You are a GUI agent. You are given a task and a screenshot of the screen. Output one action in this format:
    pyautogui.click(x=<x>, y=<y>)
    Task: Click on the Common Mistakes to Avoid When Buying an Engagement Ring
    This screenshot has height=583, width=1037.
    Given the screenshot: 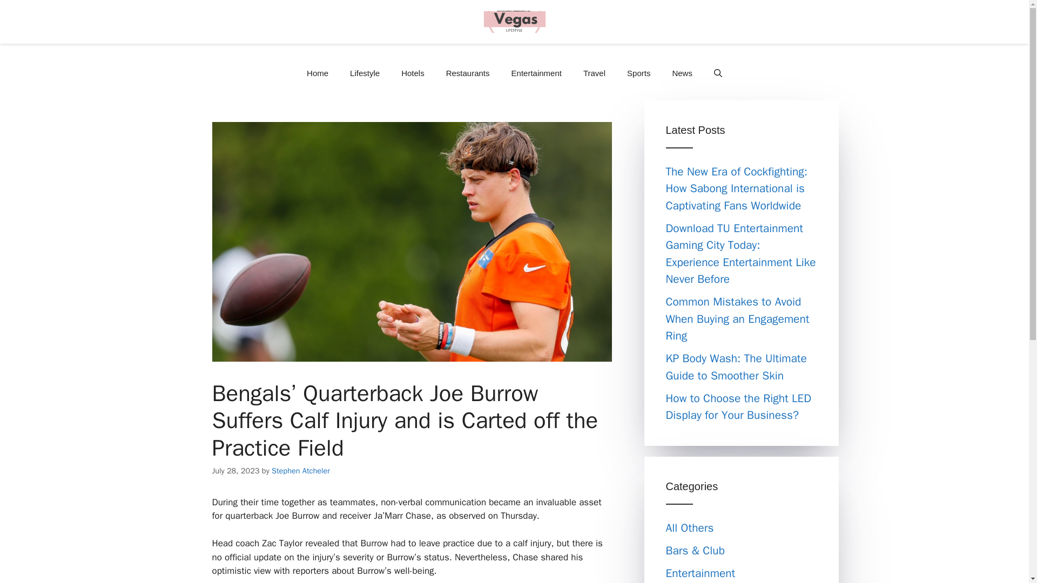 What is the action you would take?
    pyautogui.click(x=737, y=318)
    